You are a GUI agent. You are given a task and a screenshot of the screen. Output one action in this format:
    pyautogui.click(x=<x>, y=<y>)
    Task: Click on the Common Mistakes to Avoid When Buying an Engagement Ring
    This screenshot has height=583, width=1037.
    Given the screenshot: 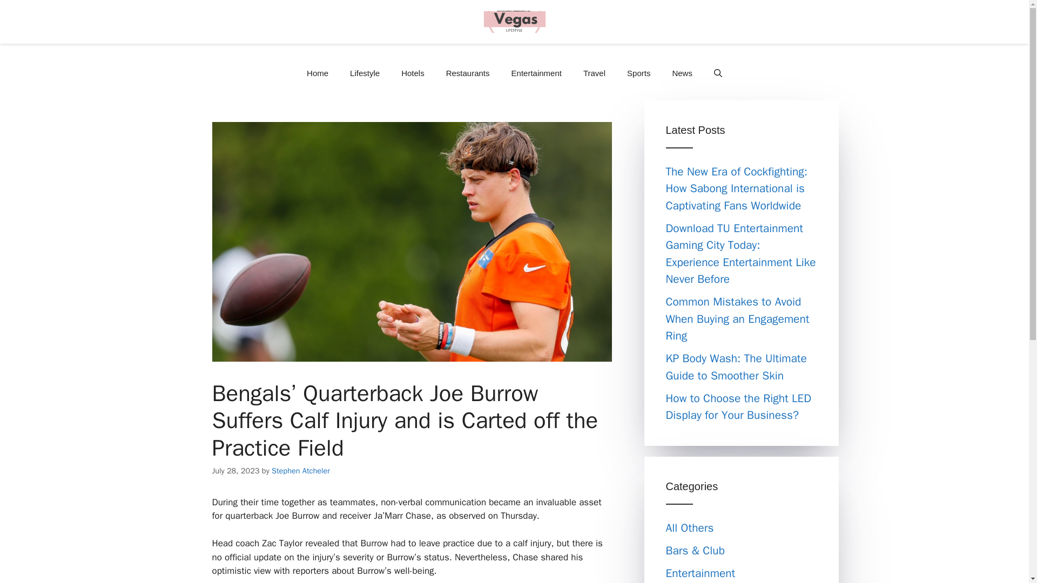 What is the action you would take?
    pyautogui.click(x=737, y=318)
    